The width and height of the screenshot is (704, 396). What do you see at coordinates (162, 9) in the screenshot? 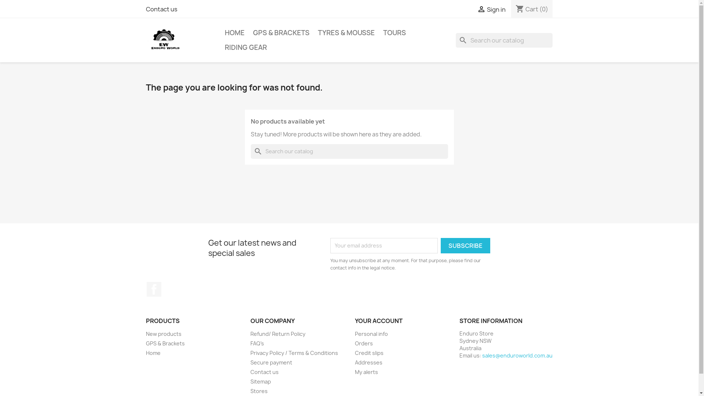
I see `Contact us` at bounding box center [162, 9].